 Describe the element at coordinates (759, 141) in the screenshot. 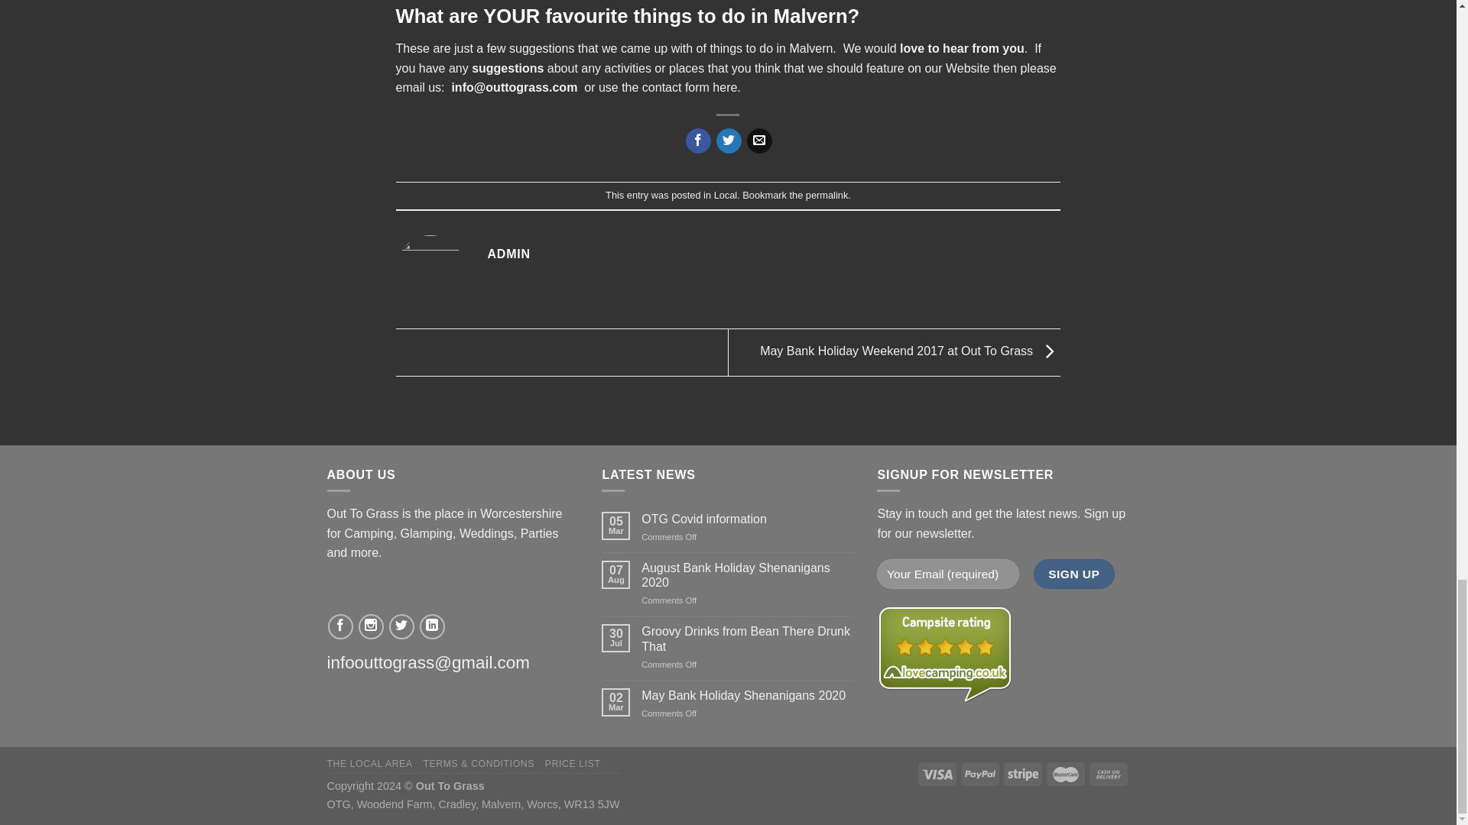

I see `Email to a Friend` at that location.